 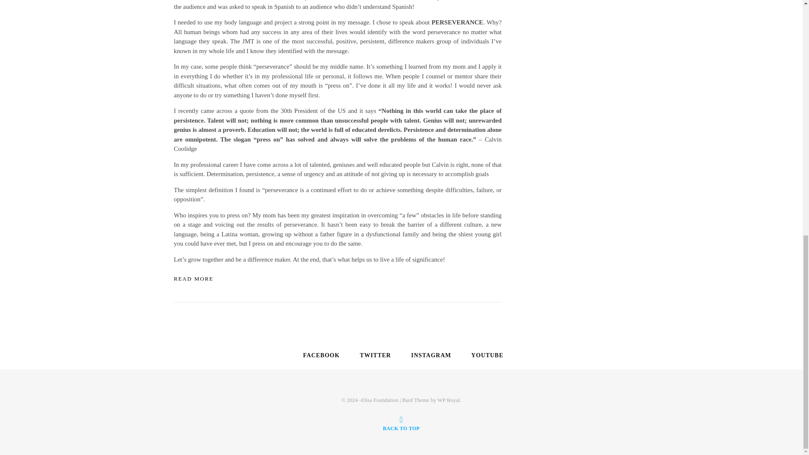 What do you see at coordinates (319, 356) in the screenshot?
I see `FACEBOOK` at bounding box center [319, 356].